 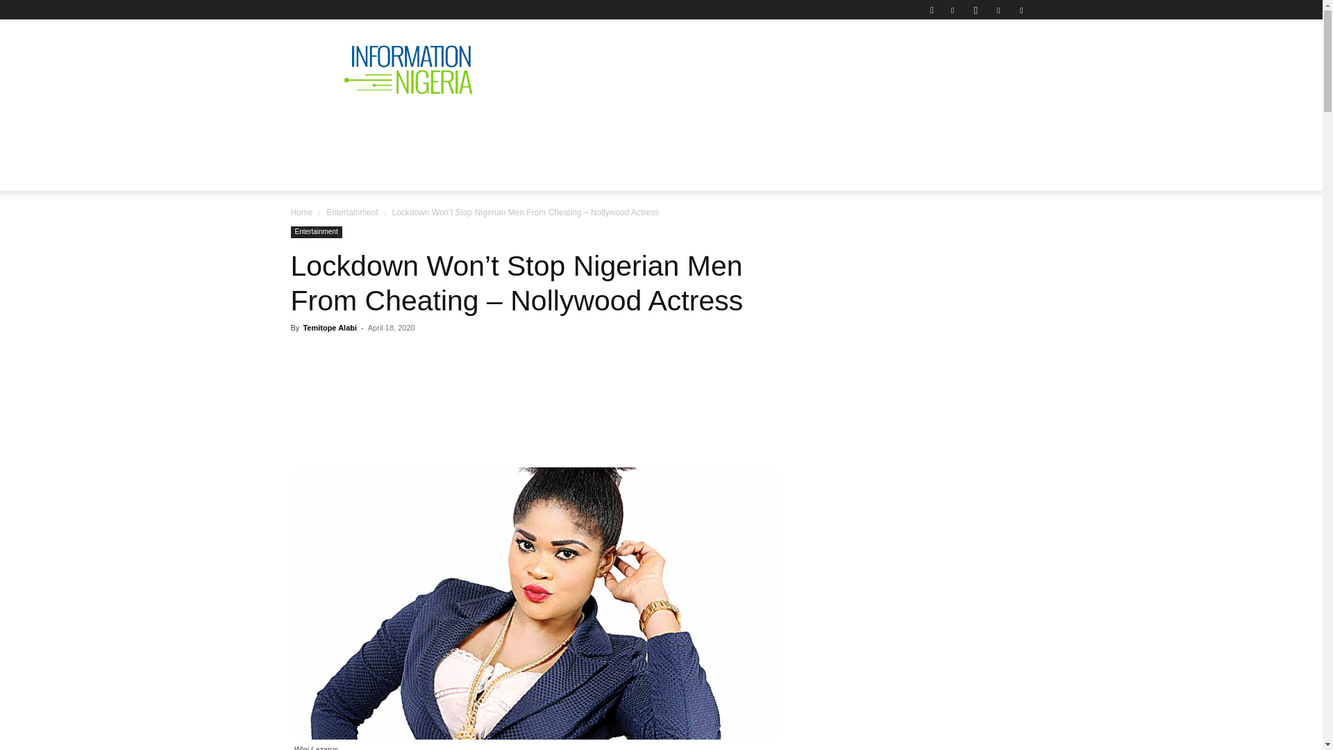 I want to click on Twitter, so click(x=998, y=10).